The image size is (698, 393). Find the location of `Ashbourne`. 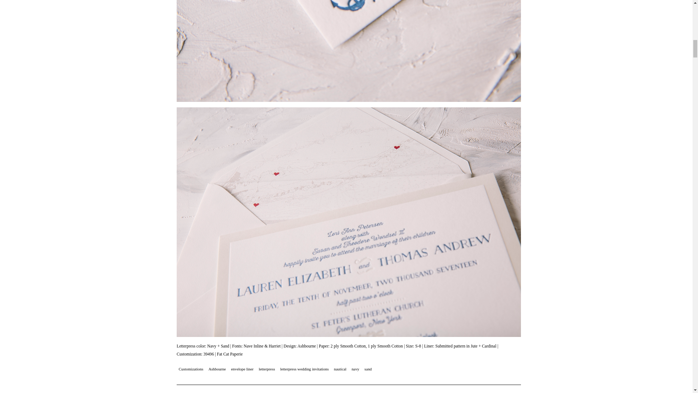

Ashbourne is located at coordinates (217, 369).